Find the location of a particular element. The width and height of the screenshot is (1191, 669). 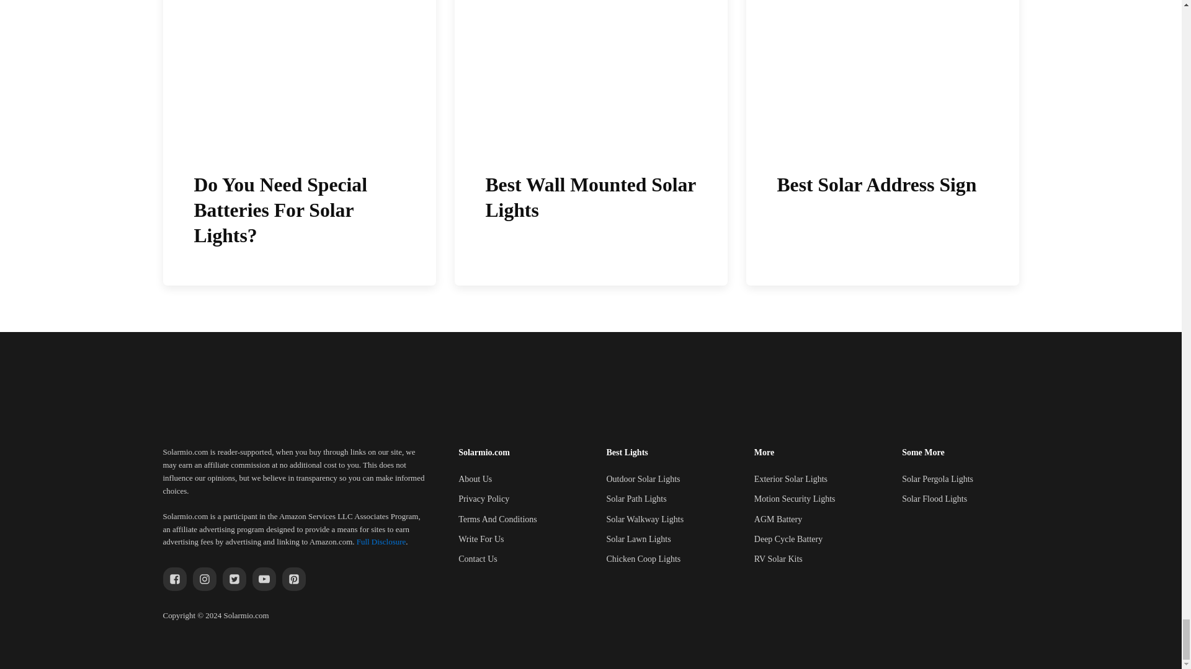

Solar Path Lights is located at coordinates (636, 499).